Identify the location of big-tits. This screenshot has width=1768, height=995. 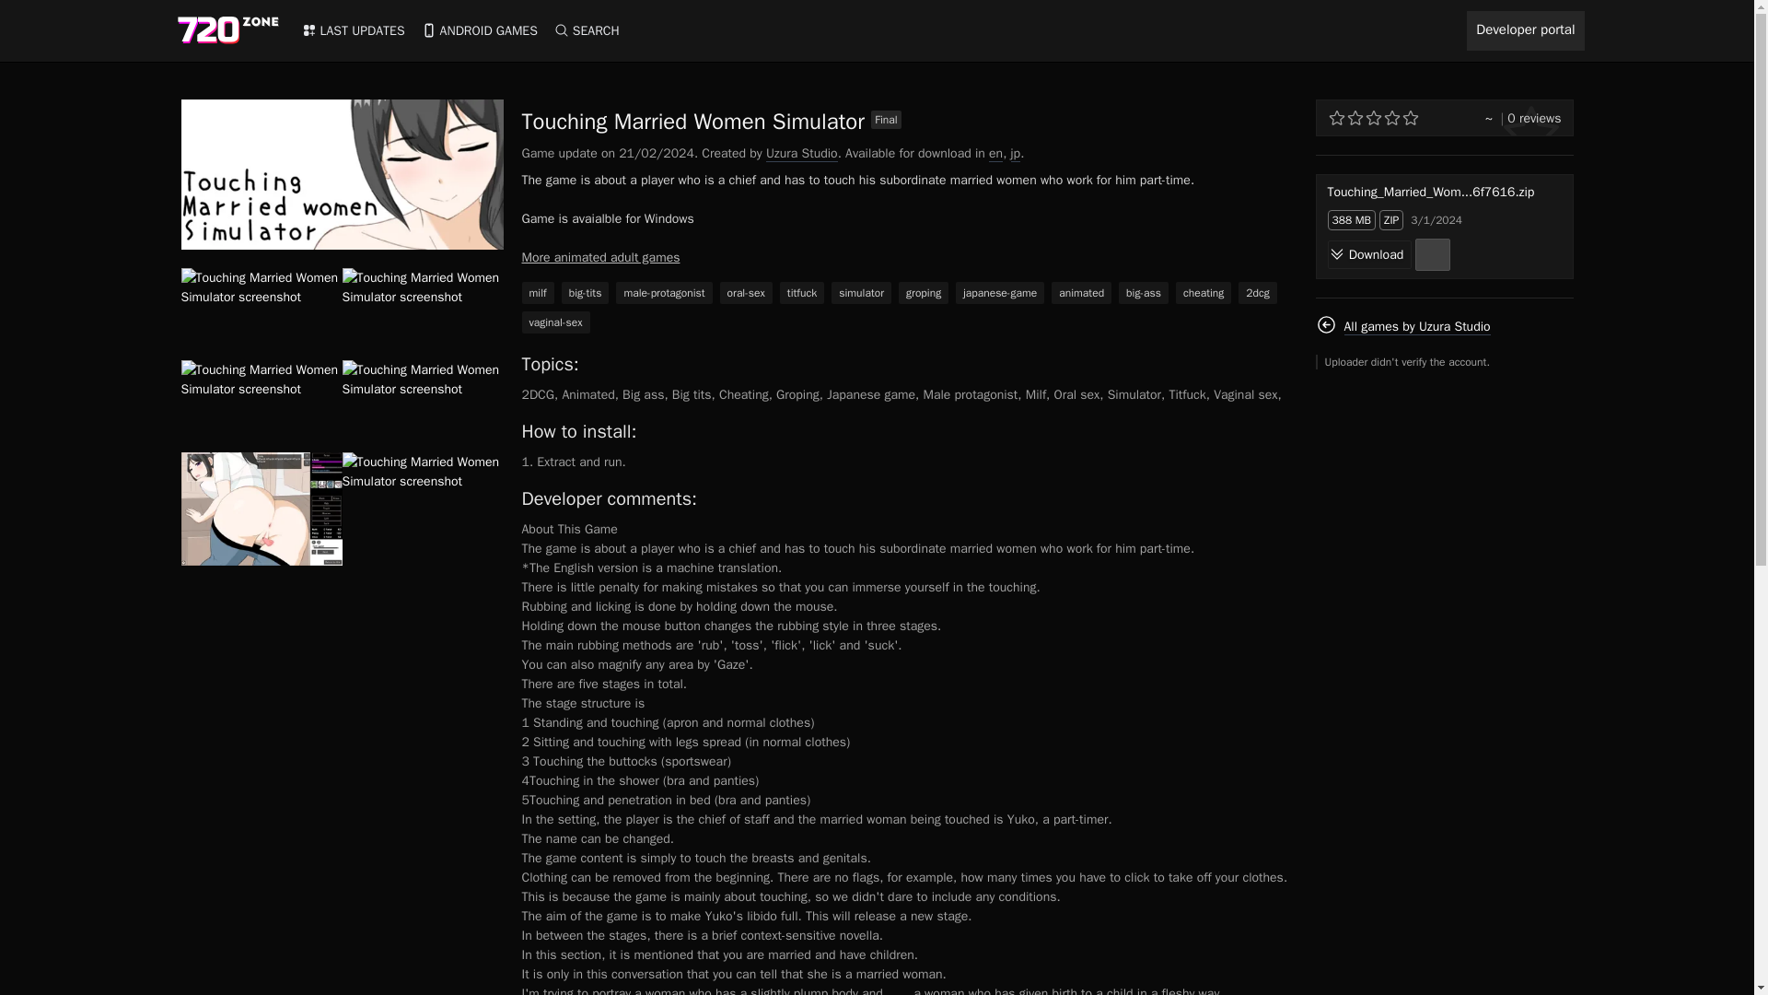
(586, 293).